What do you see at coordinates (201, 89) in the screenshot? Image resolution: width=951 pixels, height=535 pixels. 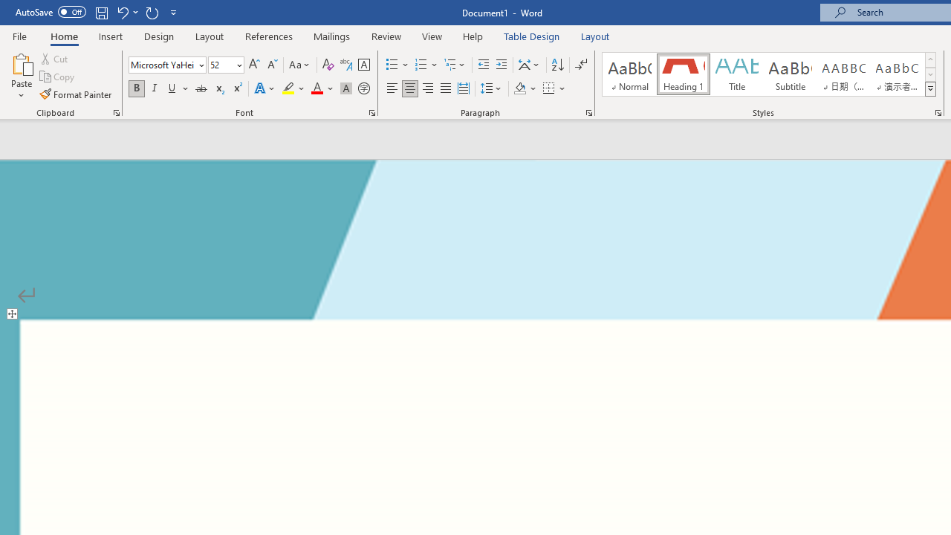 I see `Strikethrough` at bounding box center [201, 89].